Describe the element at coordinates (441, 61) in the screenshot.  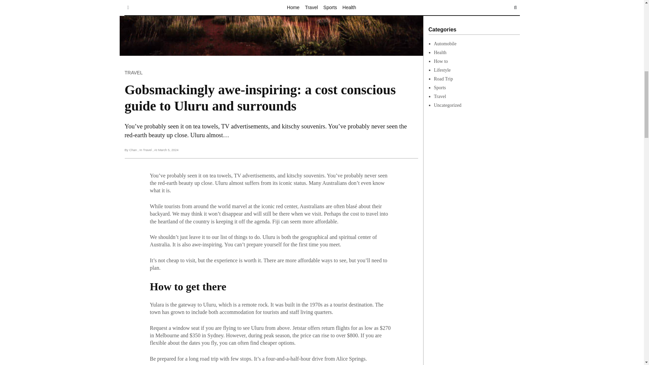
I see `How to` at that location.